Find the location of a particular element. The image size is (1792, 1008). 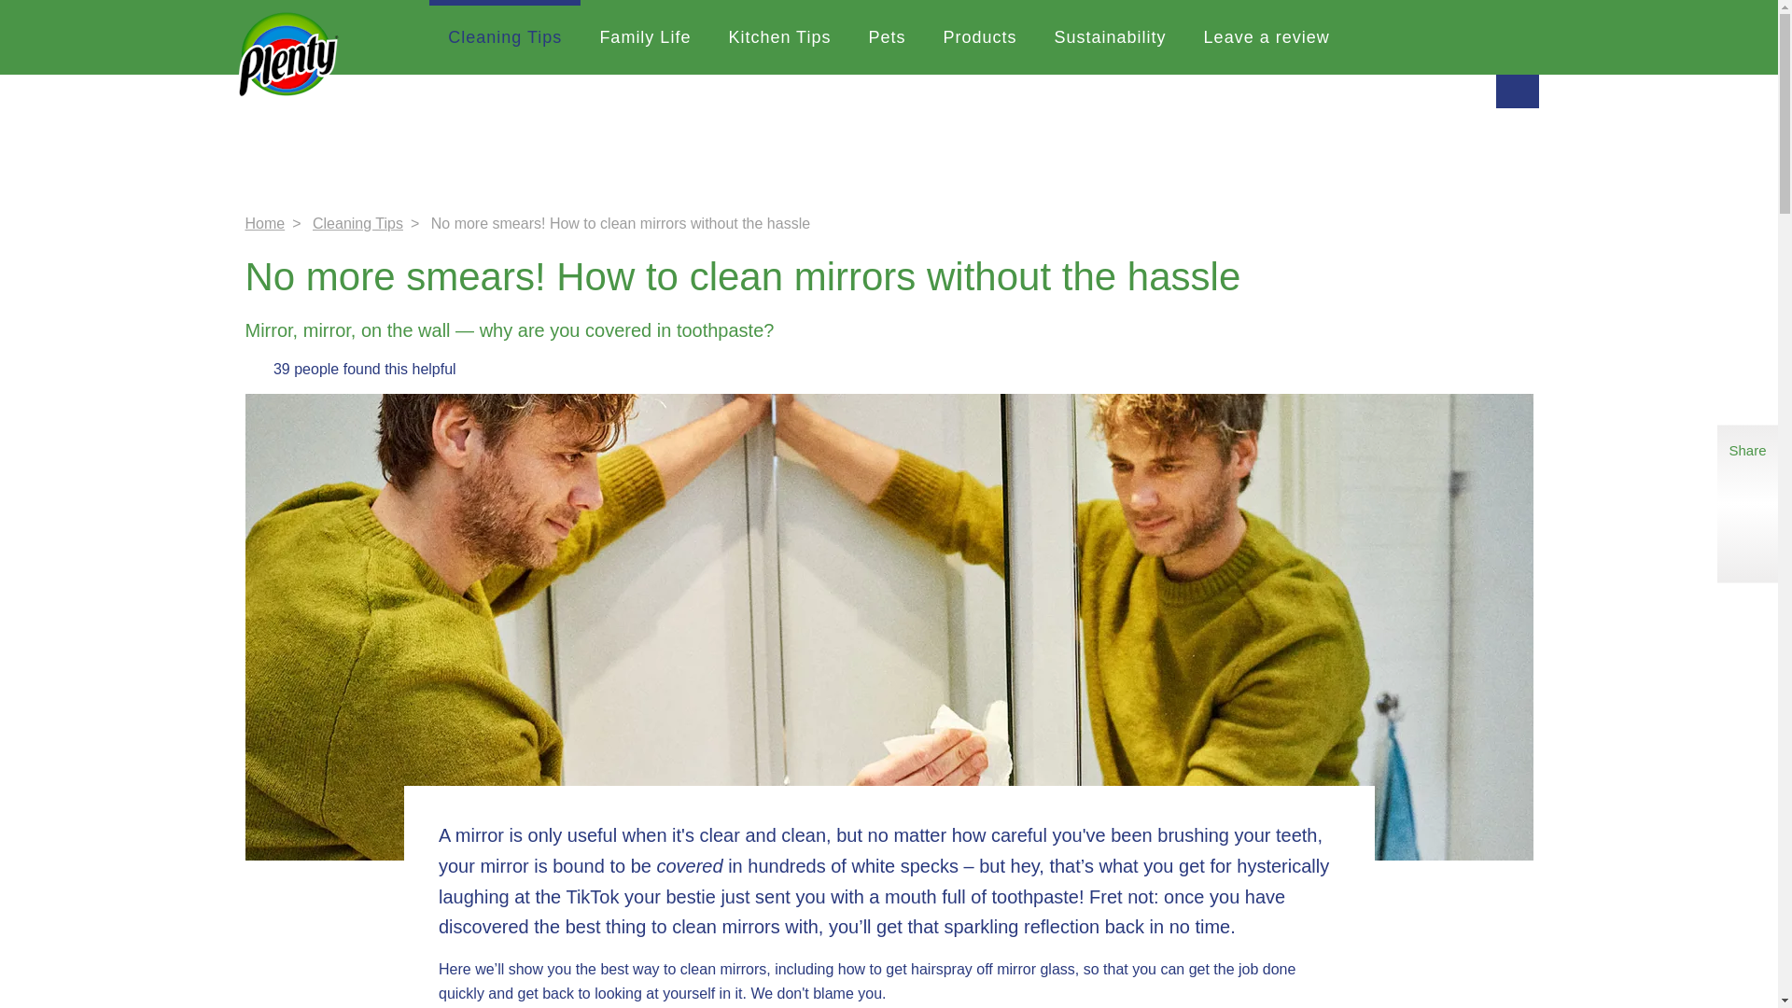

Leave a review is located at coordinates (1267, 37).